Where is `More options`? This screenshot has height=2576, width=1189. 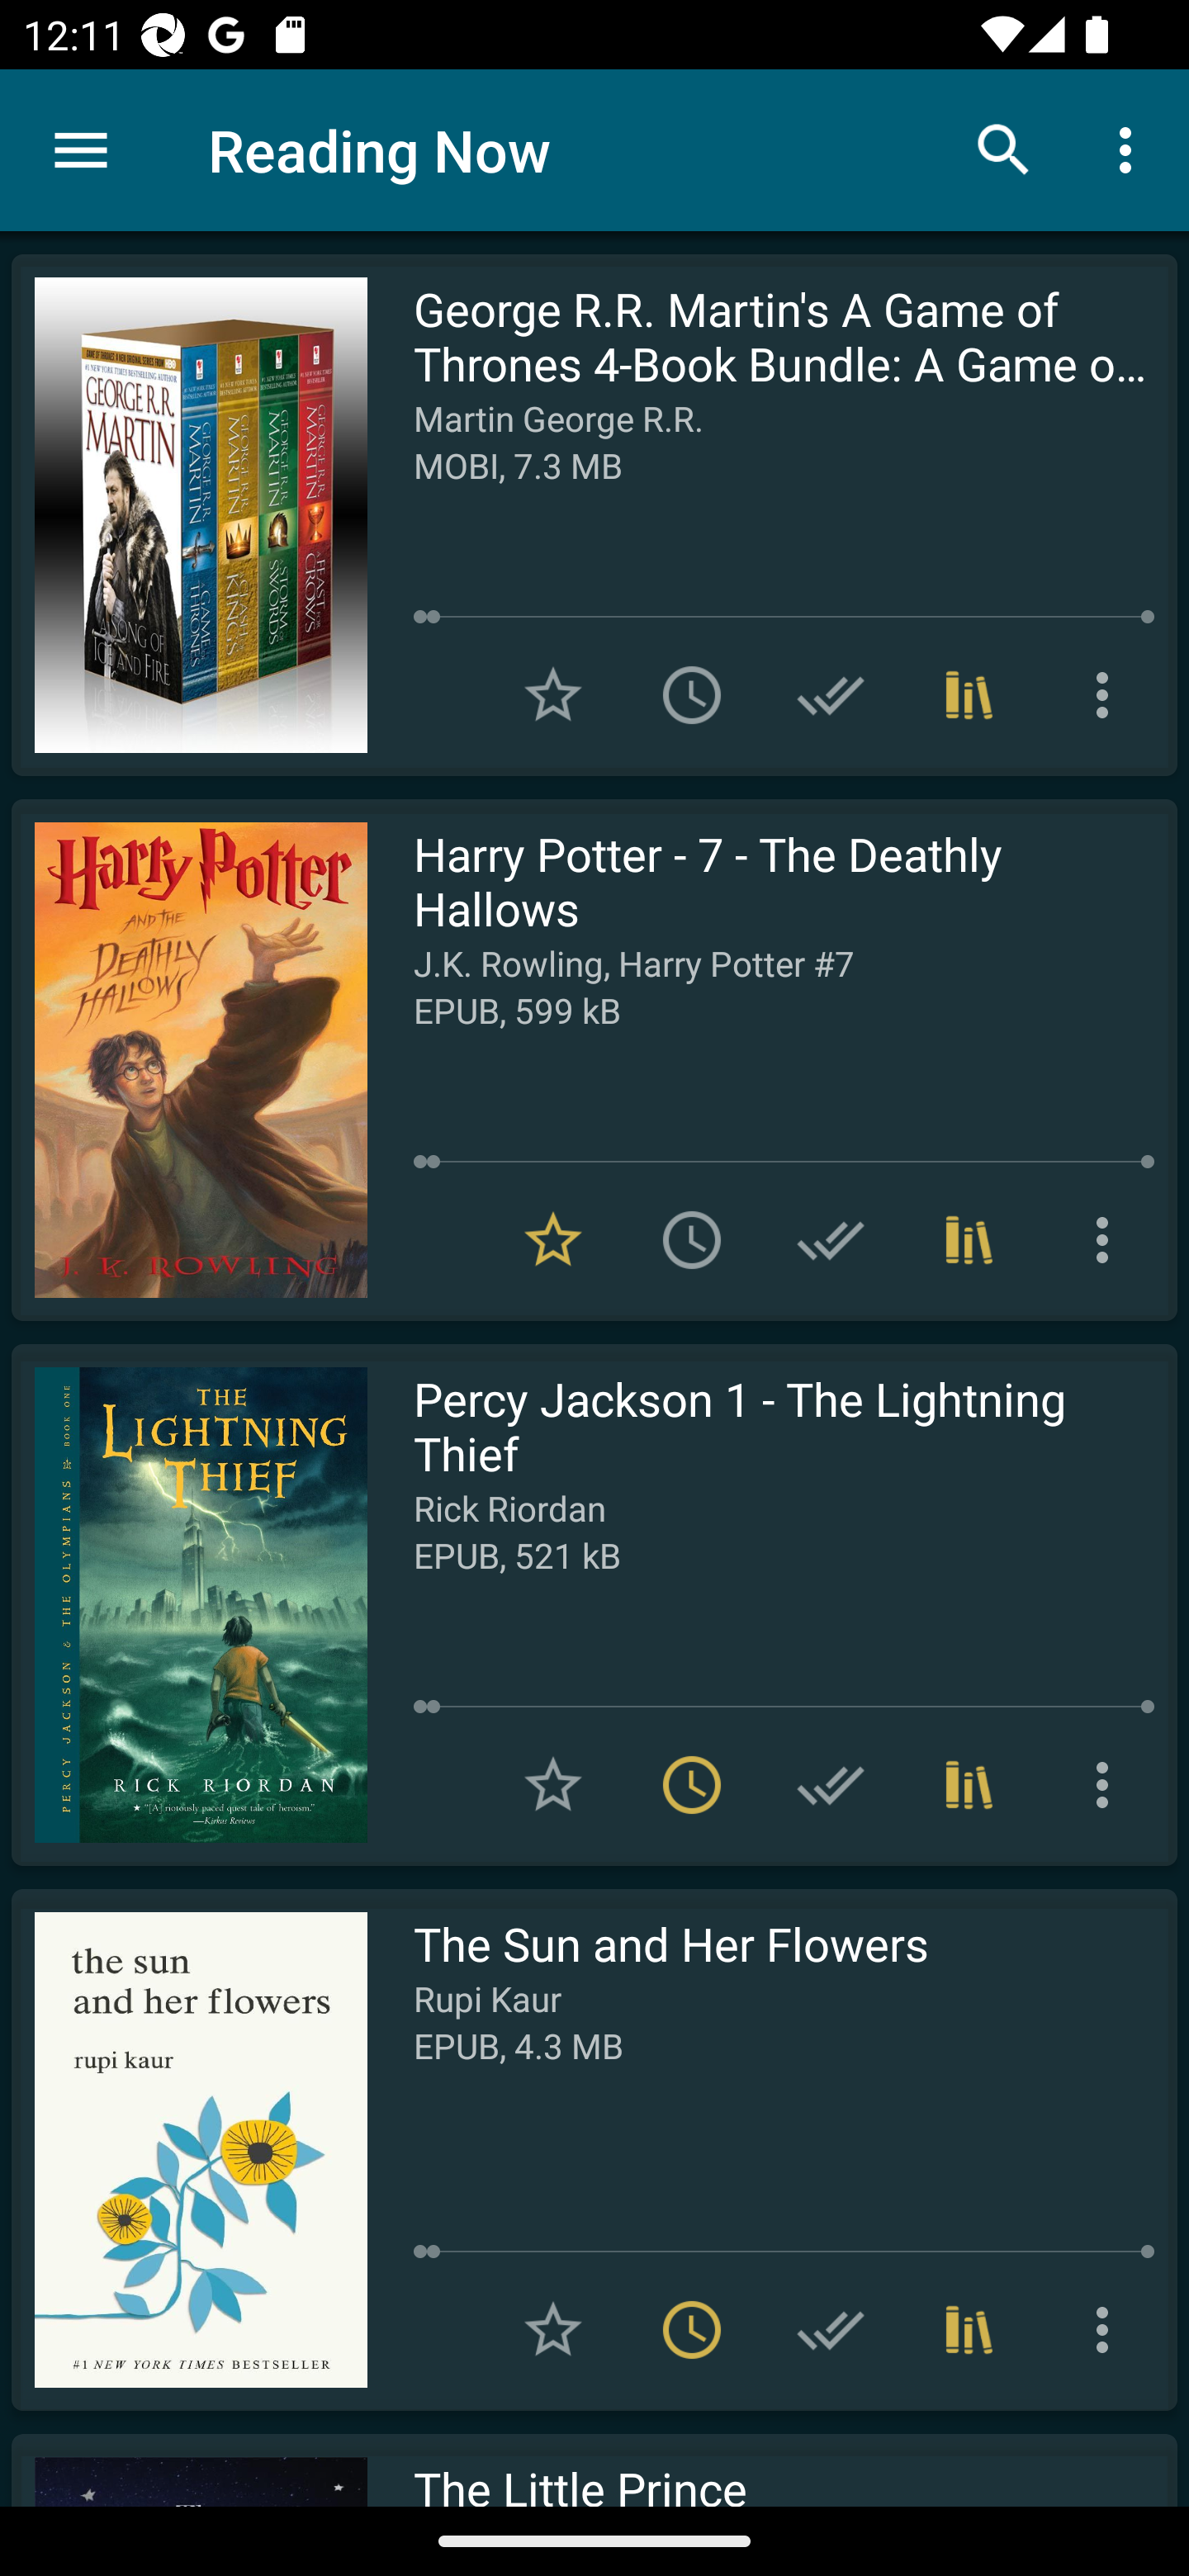 More options is located at coordinates (1108, 2330).